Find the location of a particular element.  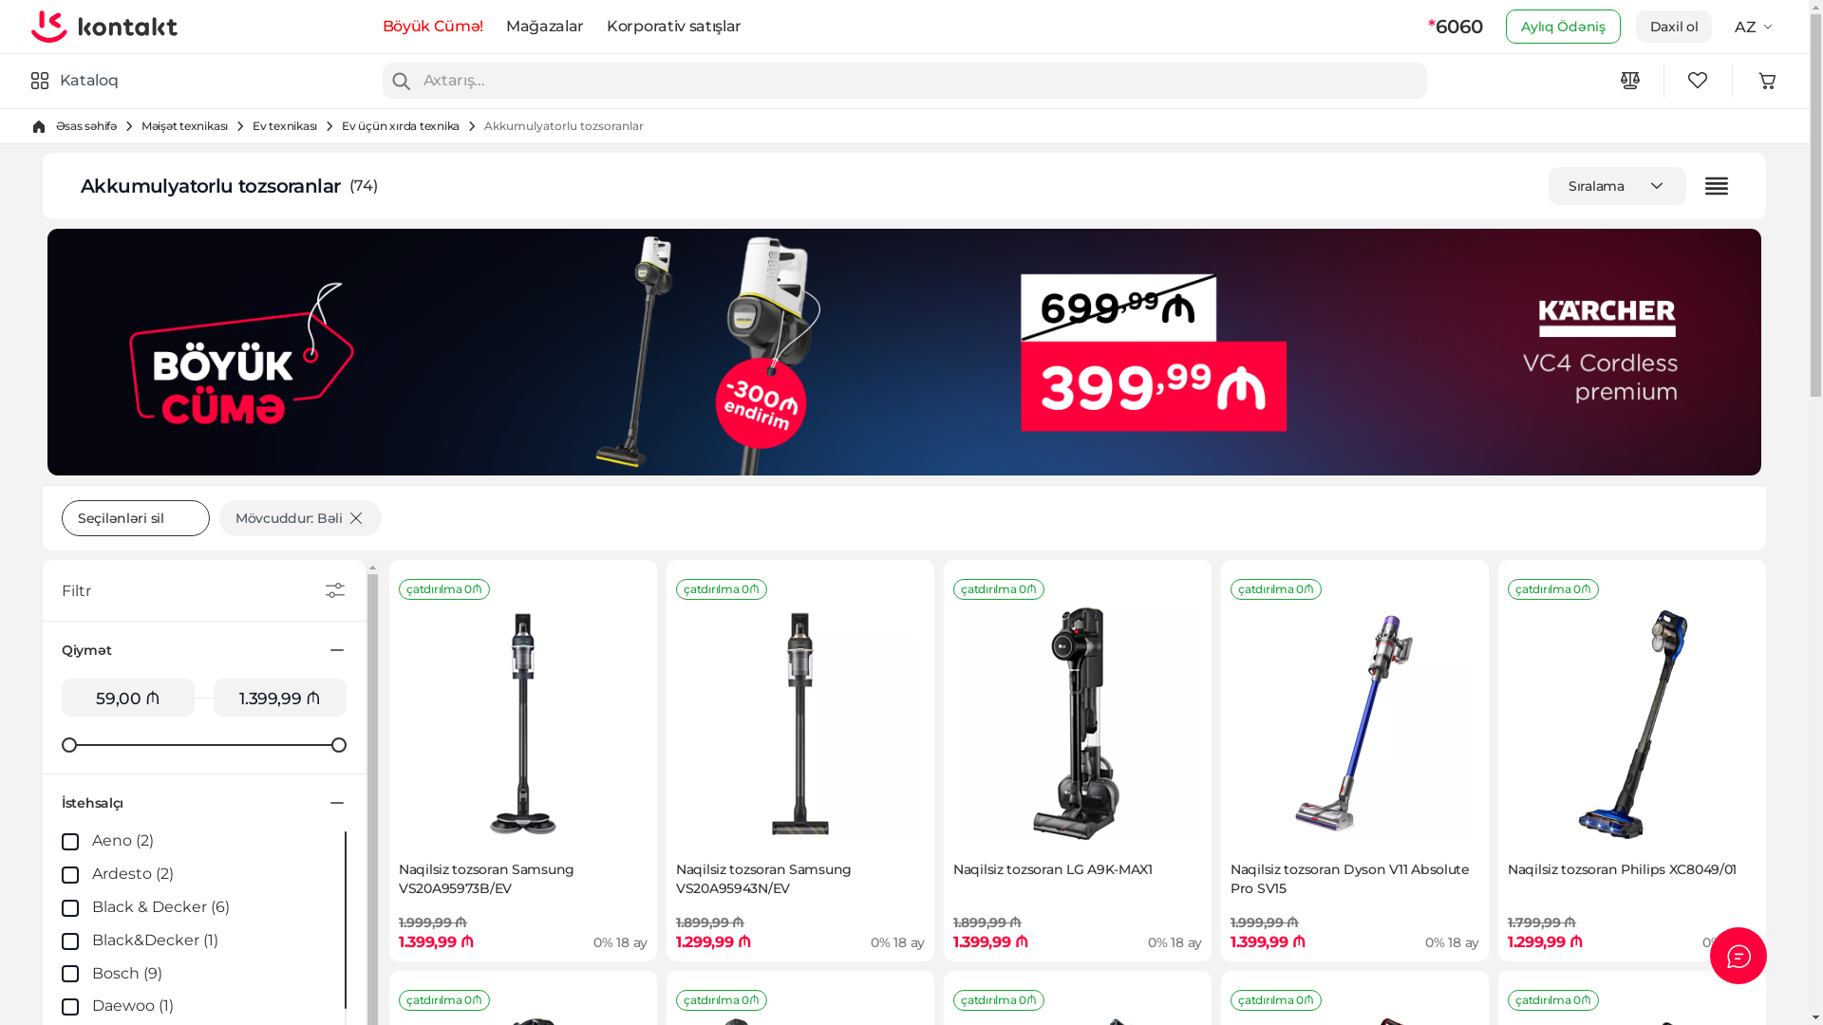

Naqilsiz tozsoran Dyson V11 Absolute Pro SV15 is located at coordinates (1355, 724).